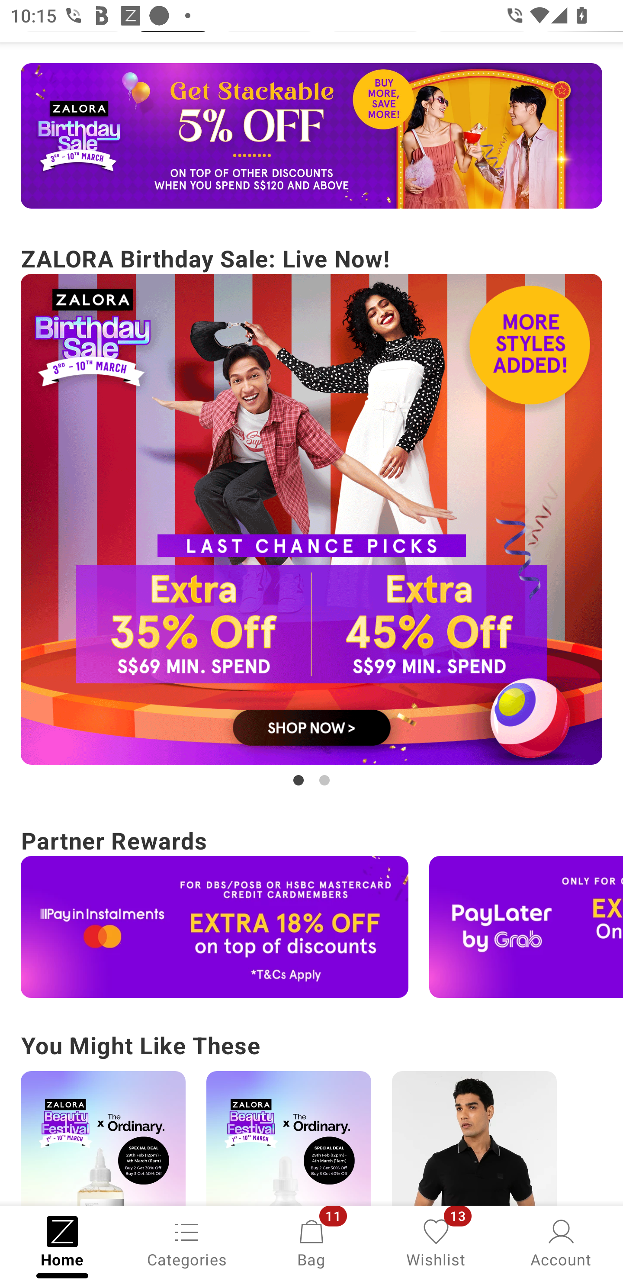 The image size is (623, 1281). I want to click on Categories, so click(187, 1242).